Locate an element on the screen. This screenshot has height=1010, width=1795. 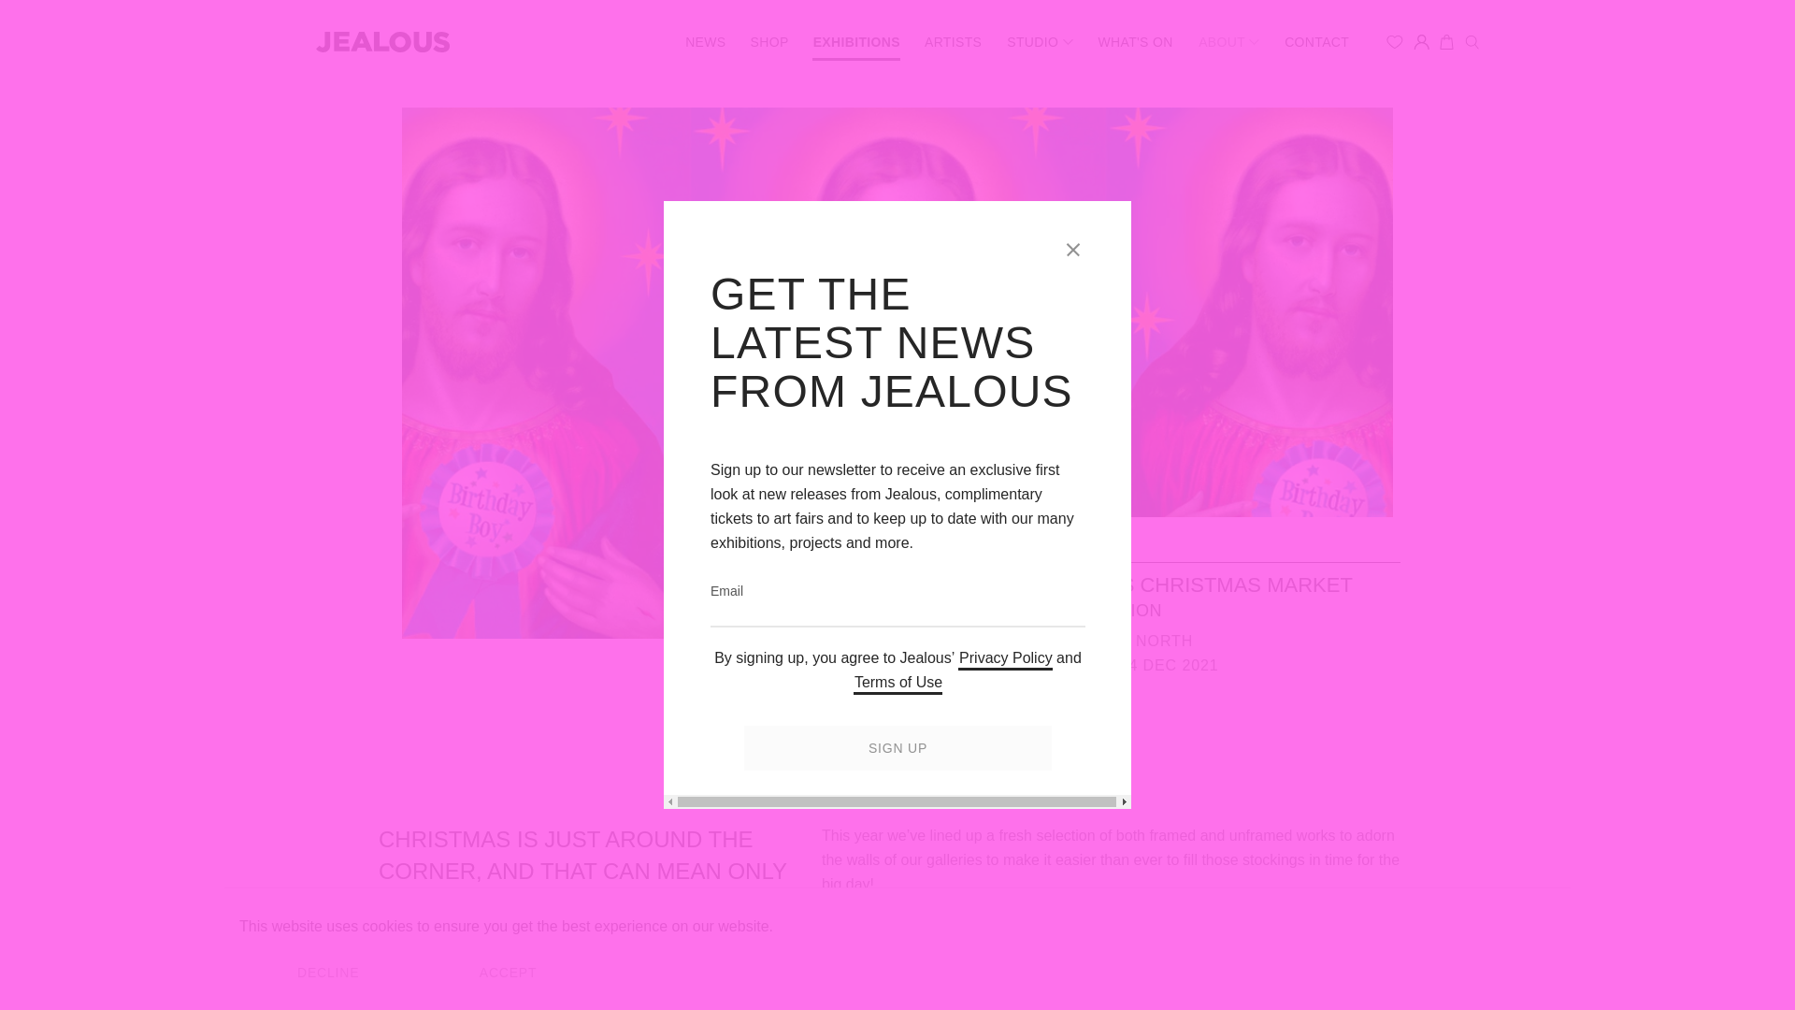
Sign up or log in is located at coordinates (1421, 41).